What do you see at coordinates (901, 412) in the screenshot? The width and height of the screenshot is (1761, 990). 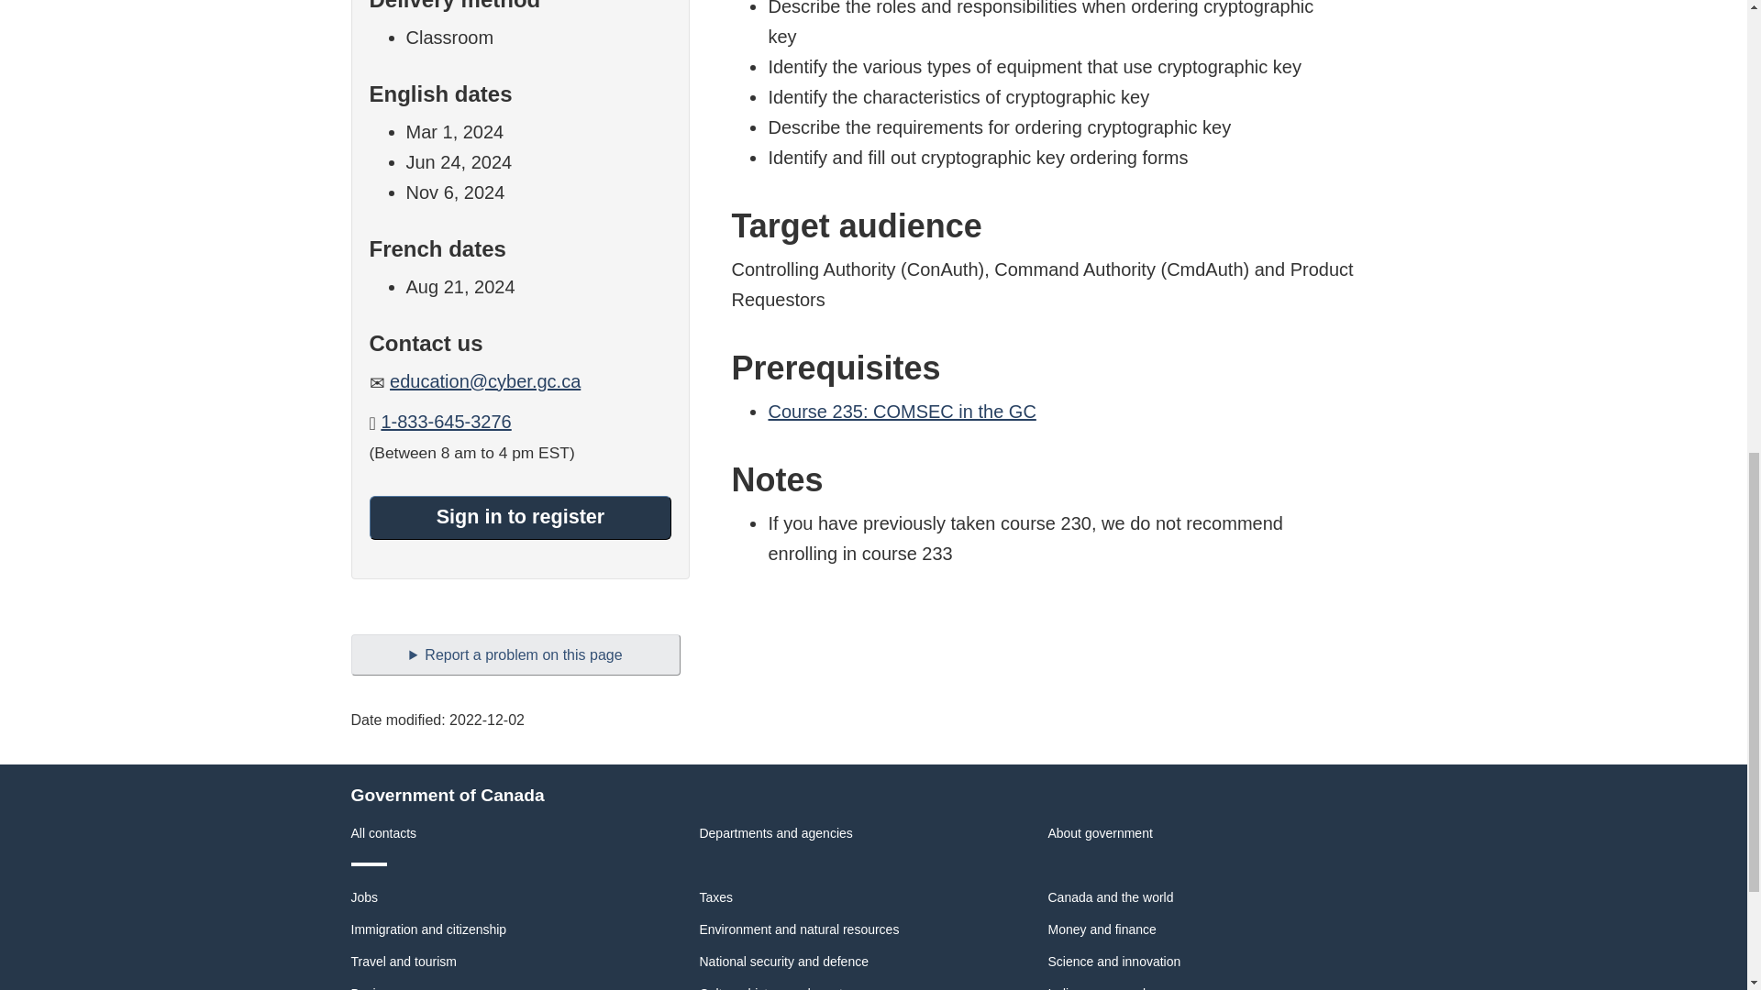 I see `Course 235: COMSEC in the GC` at bounding box center [901, 412].